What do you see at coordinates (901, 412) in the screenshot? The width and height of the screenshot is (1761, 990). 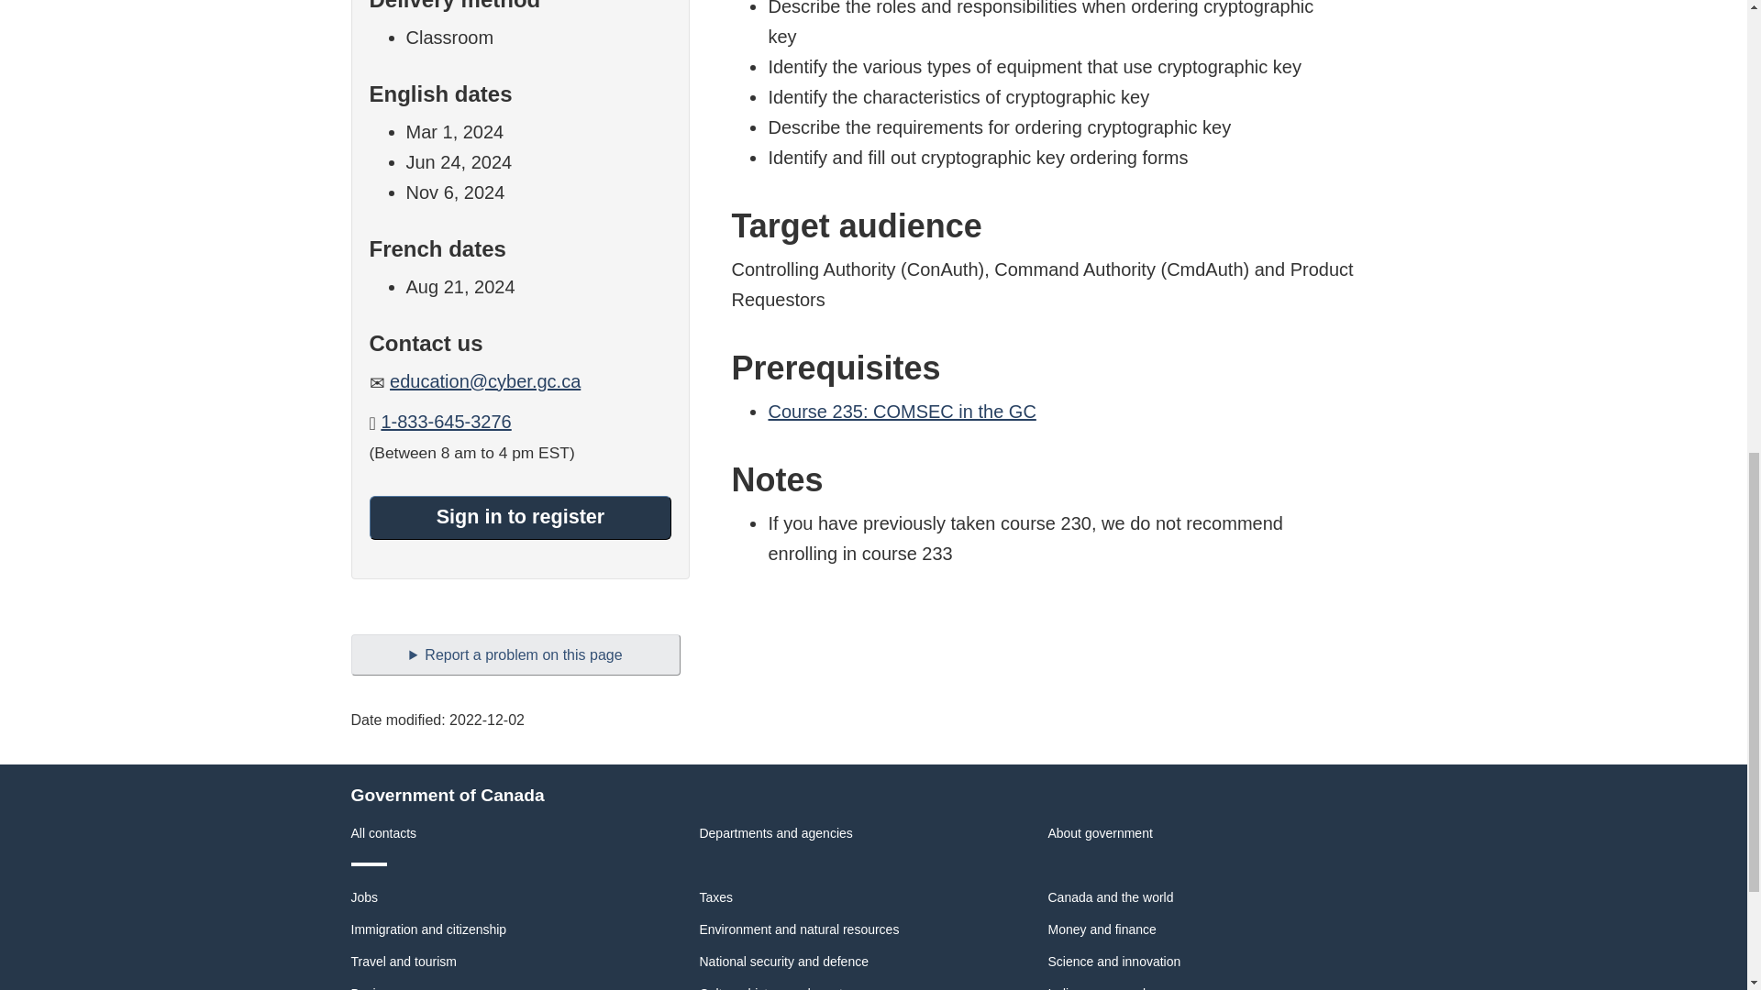 I see `Course 235: COMSEC in the GC` at bounding box center [901, 412].